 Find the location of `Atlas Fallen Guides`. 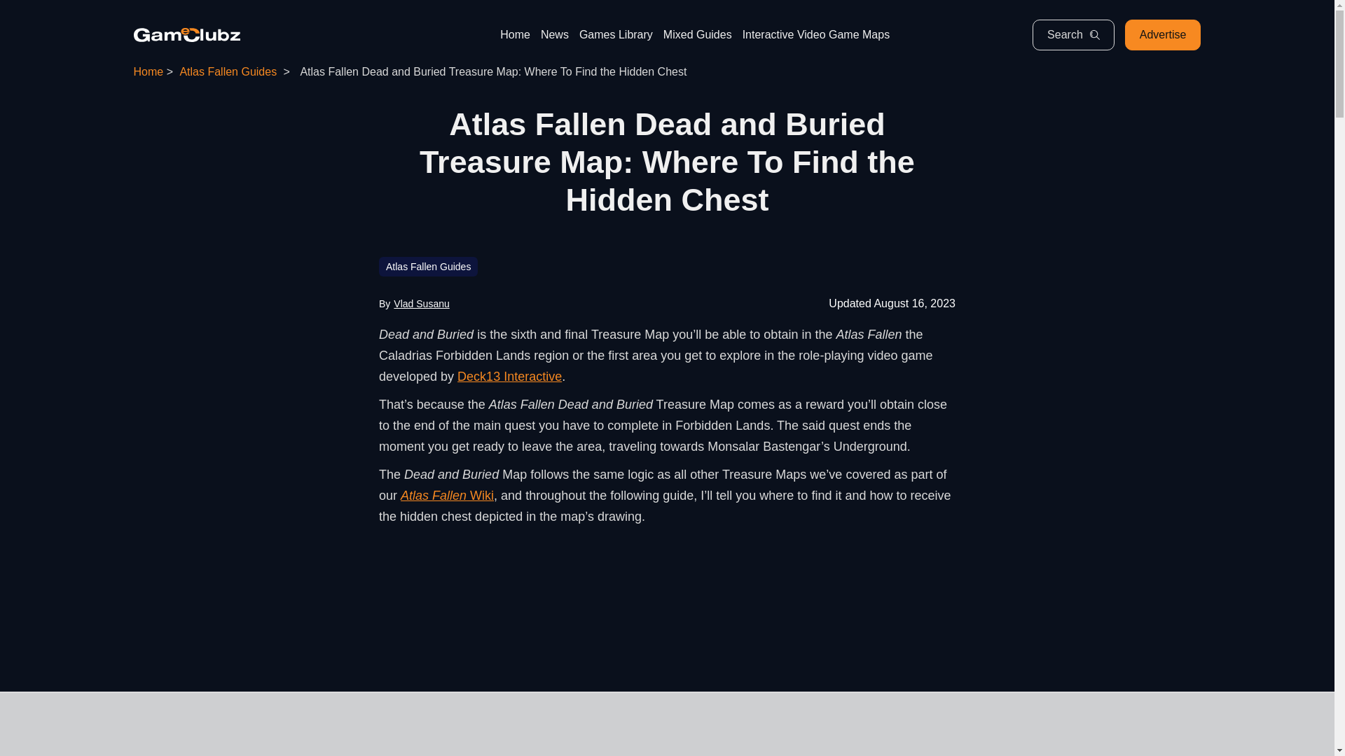

Atlas Fallen Guides is located at coordinates (428, 267).